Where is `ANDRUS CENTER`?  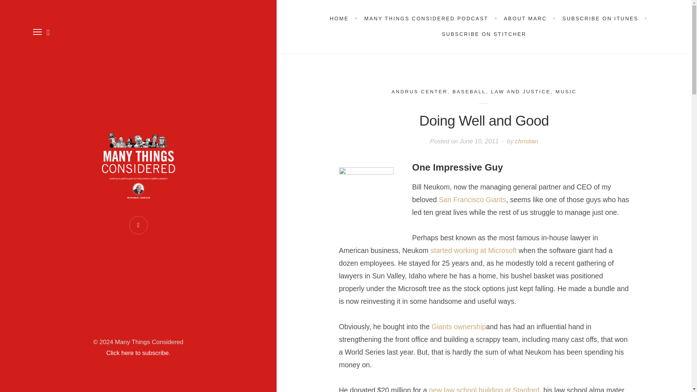 ANDRUS CENTER is located at coordinates (419, 91).